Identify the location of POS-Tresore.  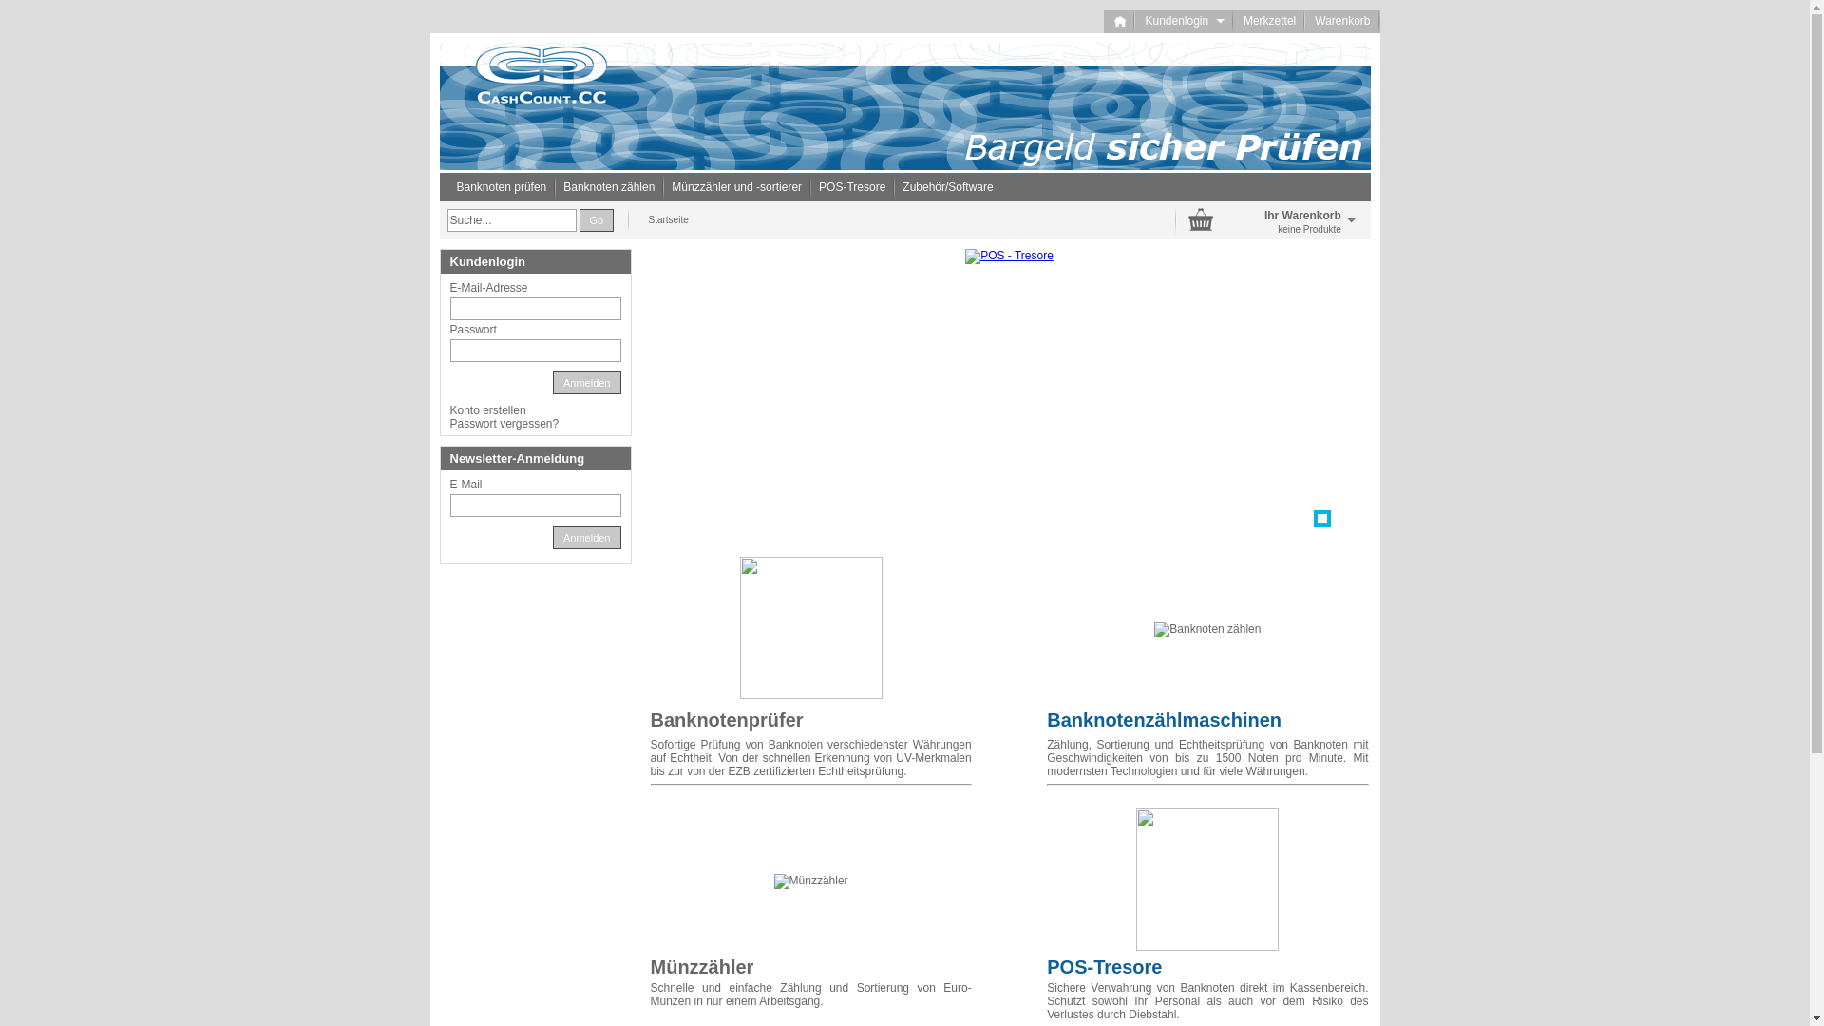
(852, 187).